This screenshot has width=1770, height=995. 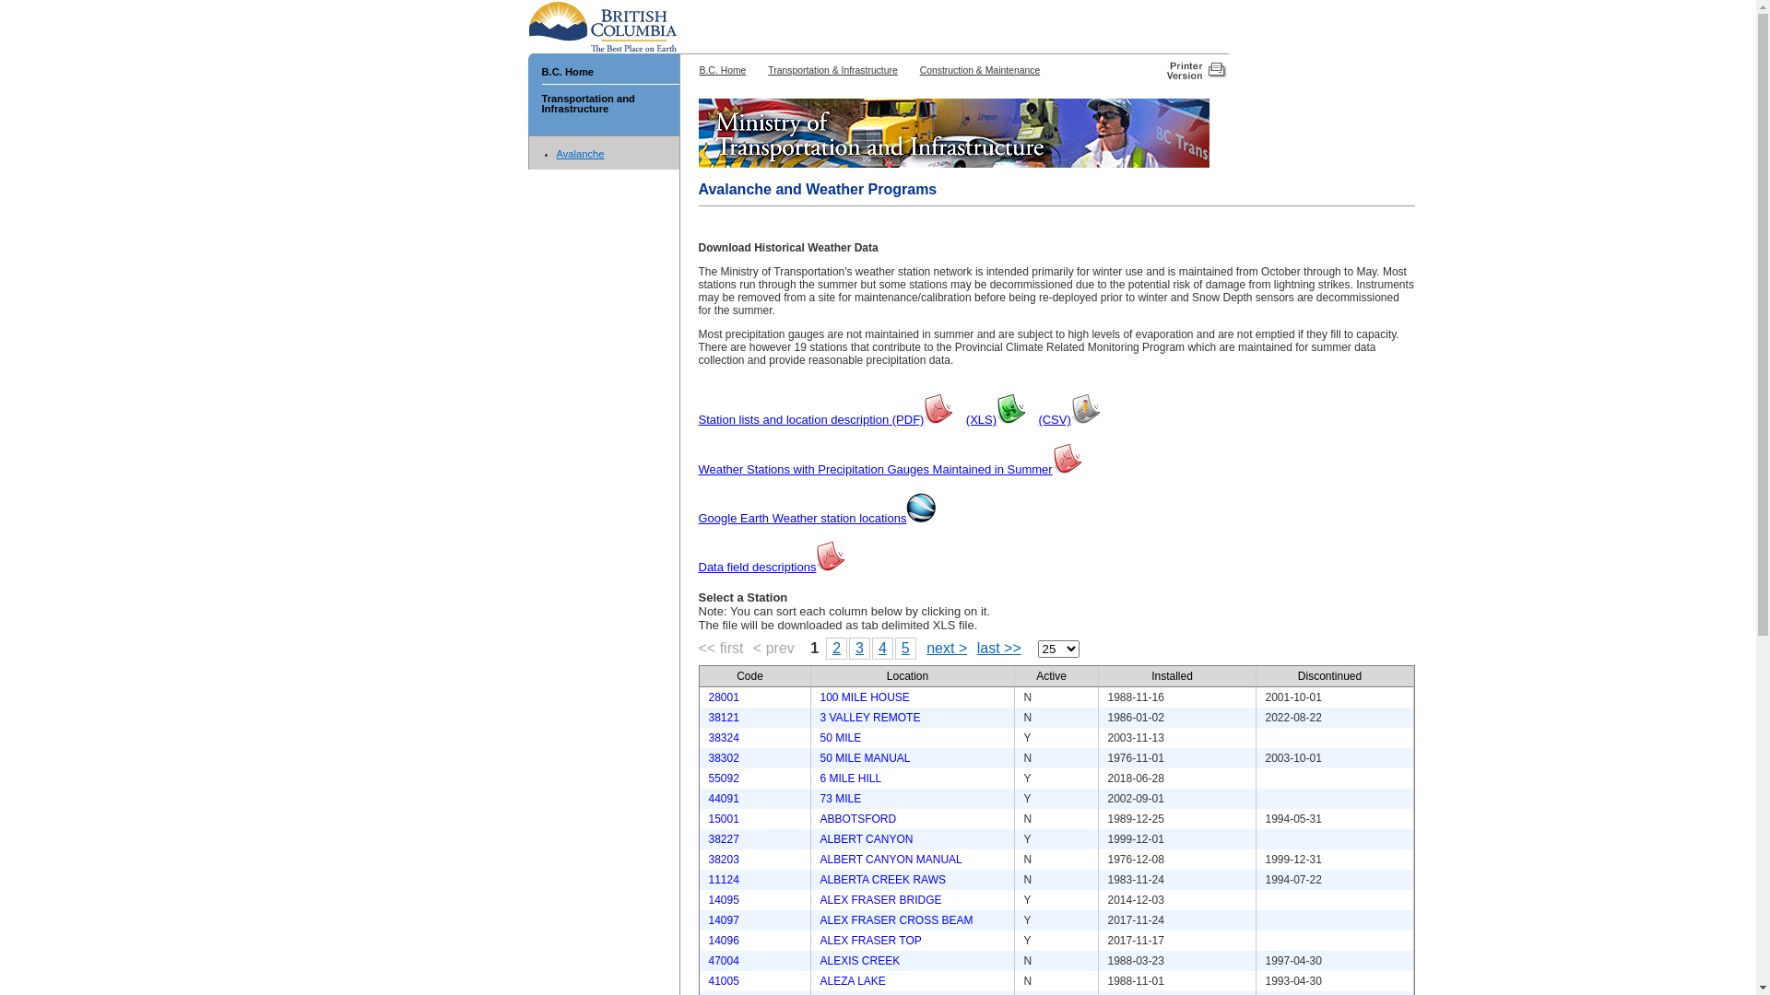 I want to click on ALBERT CANYON, so click(x=867, y=839).